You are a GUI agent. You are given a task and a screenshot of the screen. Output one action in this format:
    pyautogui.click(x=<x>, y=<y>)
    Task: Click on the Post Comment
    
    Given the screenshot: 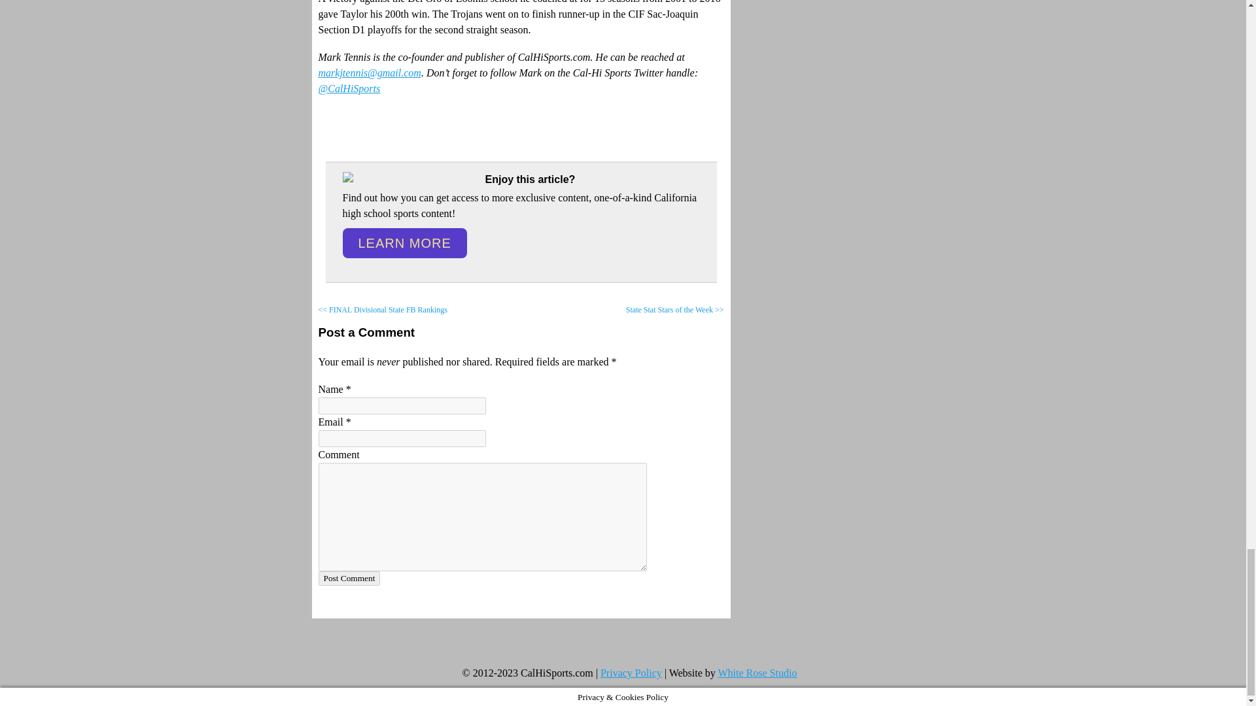 What is the action you would take?
    pyautogui.click(x=349, y=578)
    